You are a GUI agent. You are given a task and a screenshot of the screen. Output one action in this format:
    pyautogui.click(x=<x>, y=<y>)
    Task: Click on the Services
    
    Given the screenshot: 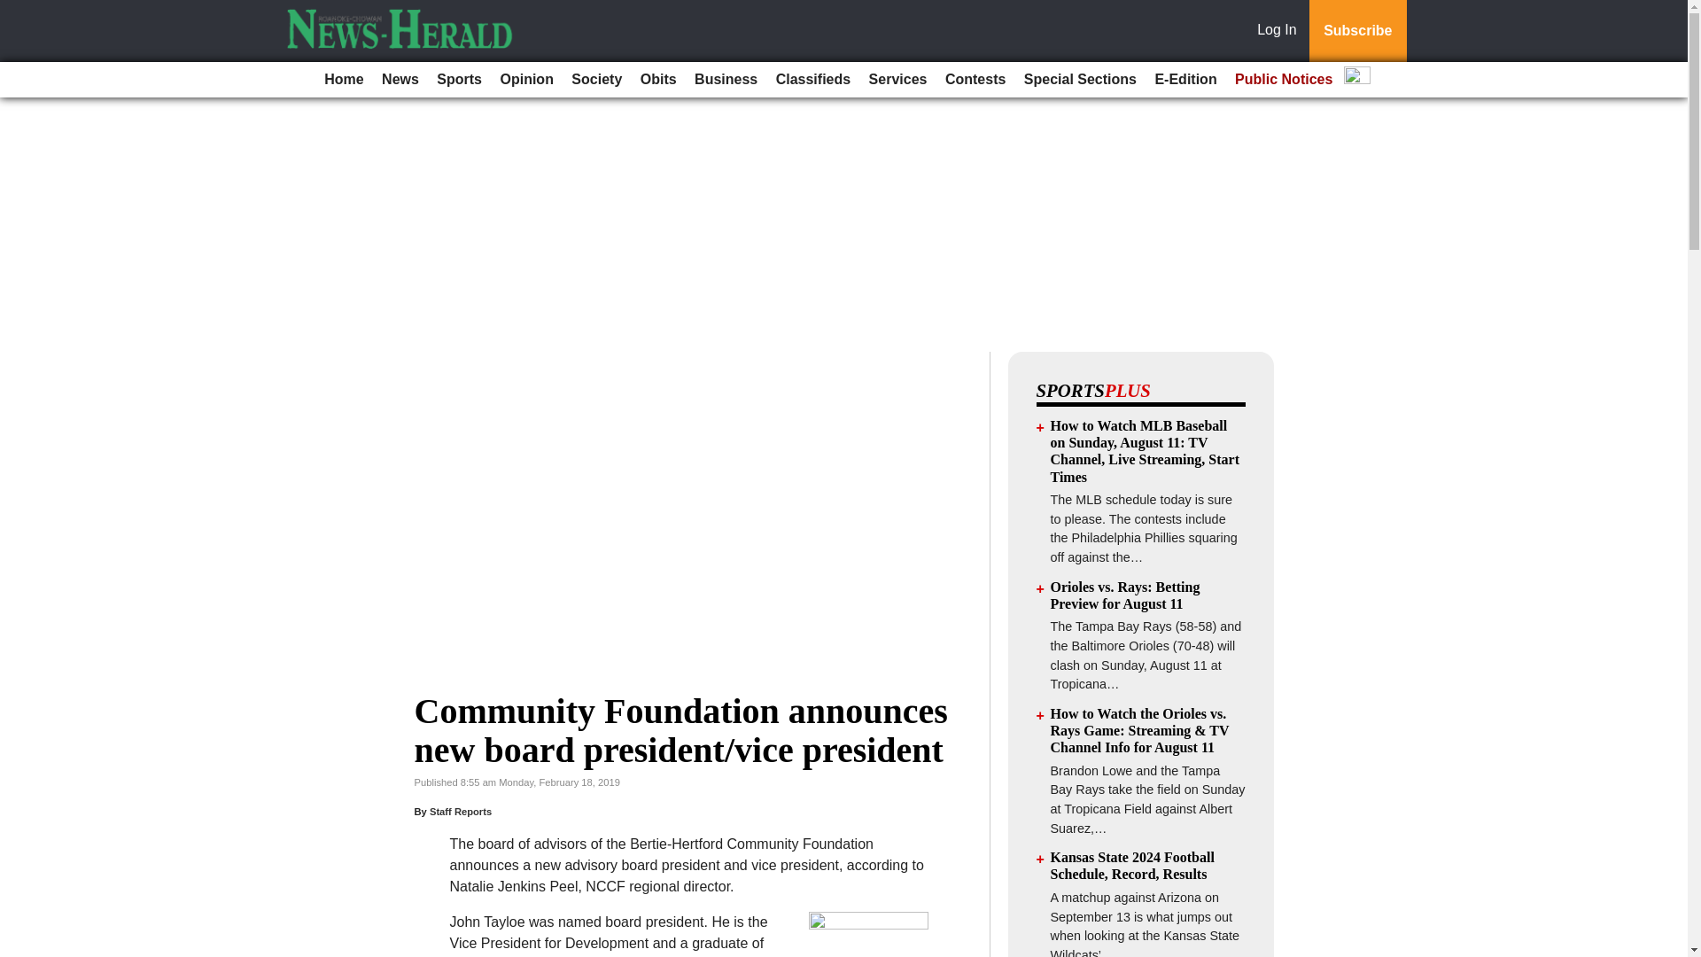 What is the action you would take?
    pyautogui.click(x=898, y=80)
    